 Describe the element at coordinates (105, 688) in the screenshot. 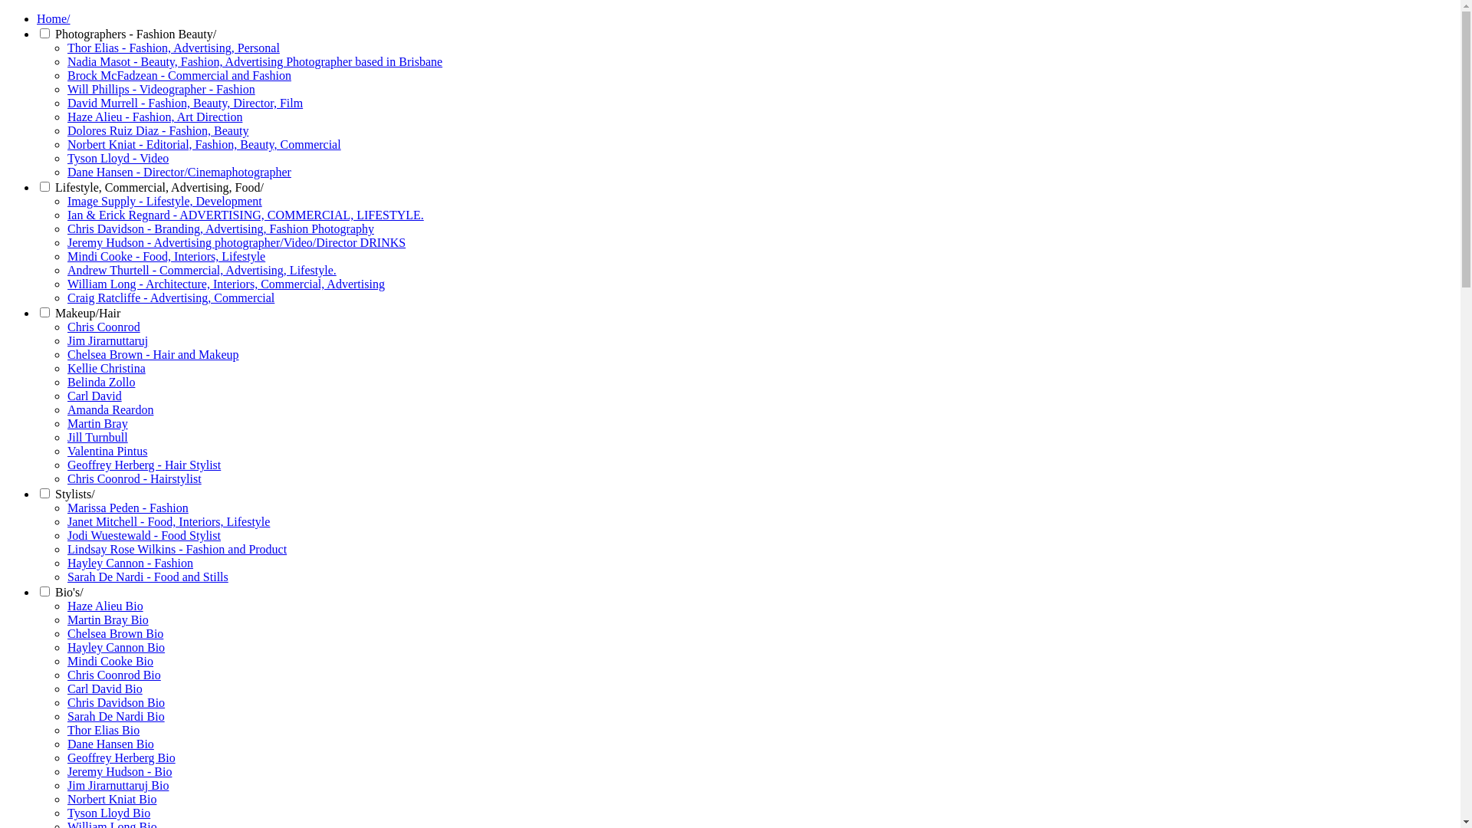

I see `Carl David Bio` at that location.